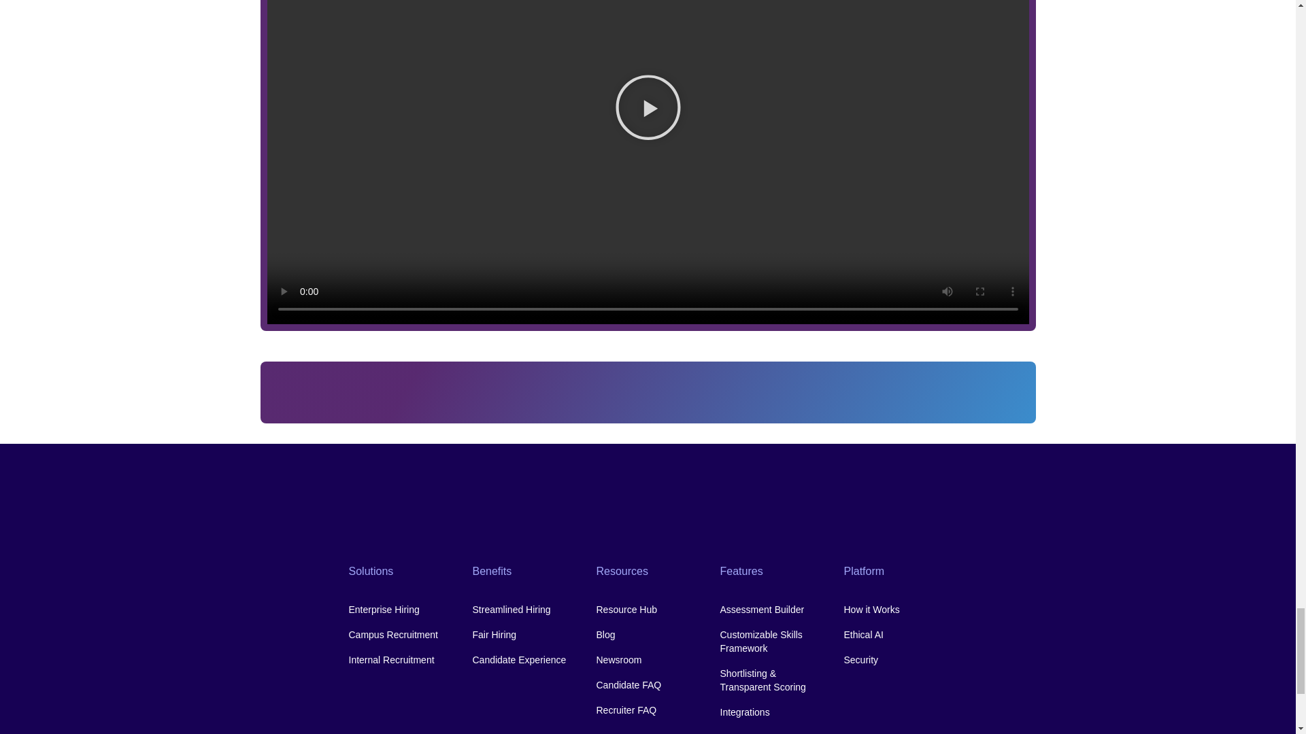 Image resolution: width=1306 pixels, height=734 pixels. What do you see at coordinates (400, 635) in the screenshot?
I see `Campus Recruitment` at bounding box center [400, 635].